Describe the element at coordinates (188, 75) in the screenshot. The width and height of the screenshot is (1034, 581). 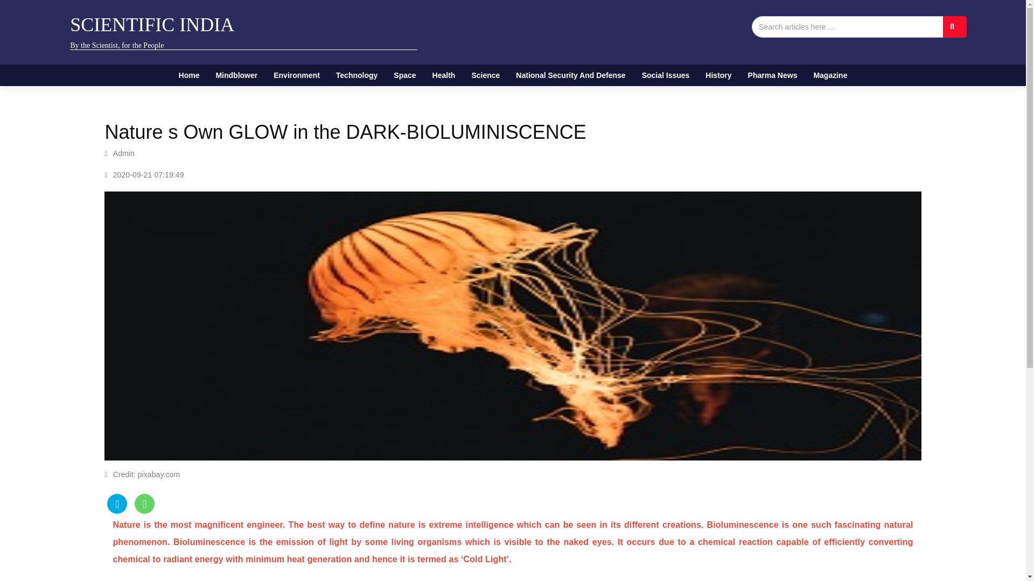
I see `Home` at that location.